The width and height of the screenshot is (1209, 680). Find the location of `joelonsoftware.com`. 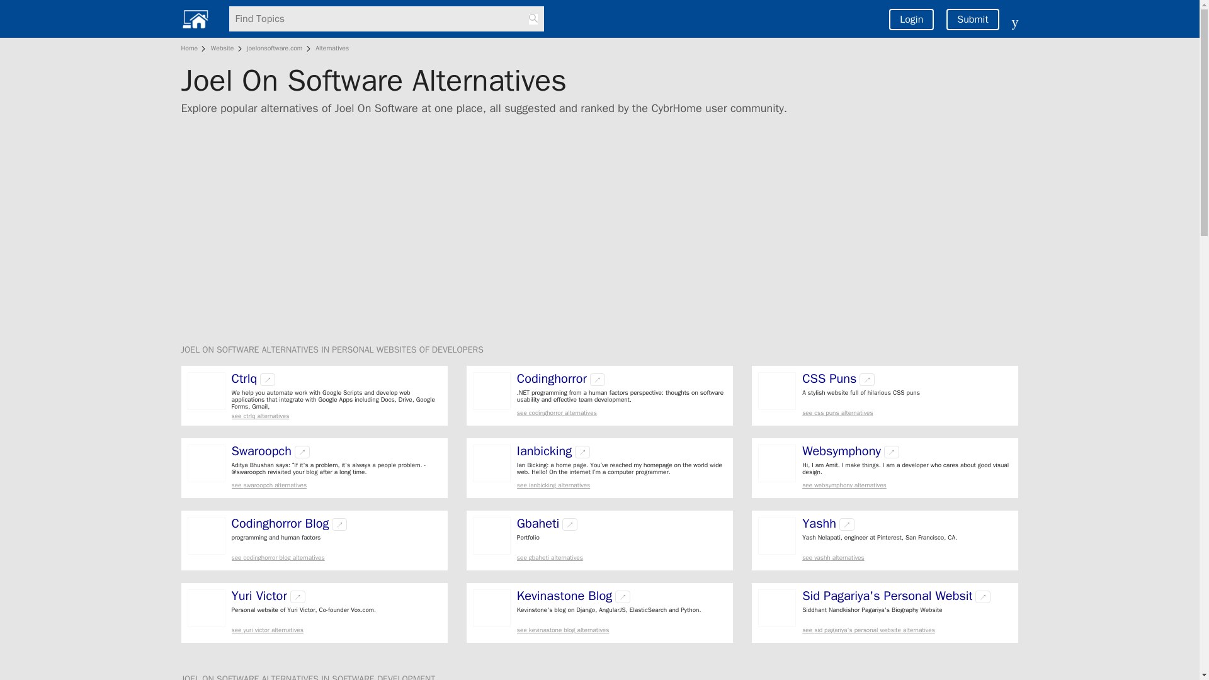

joelonsoftware.com is located at coordinates (275, 48).